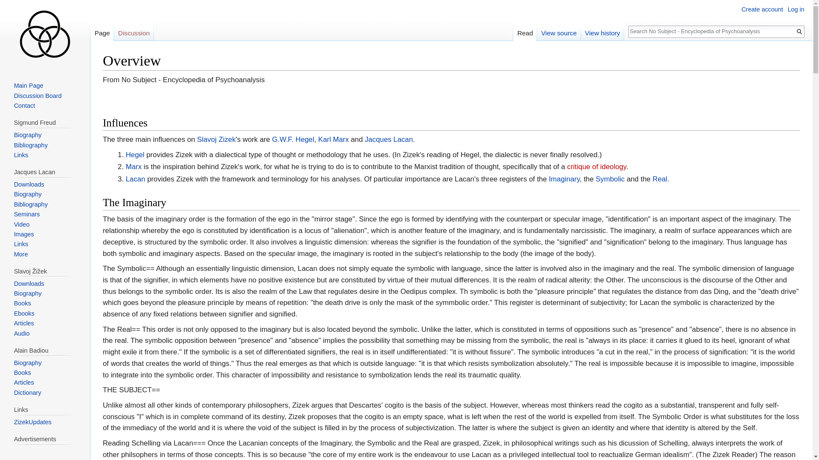 The height and width of the screenshot is (460, 819). I want to click on Imaginary, so click(564, 179).